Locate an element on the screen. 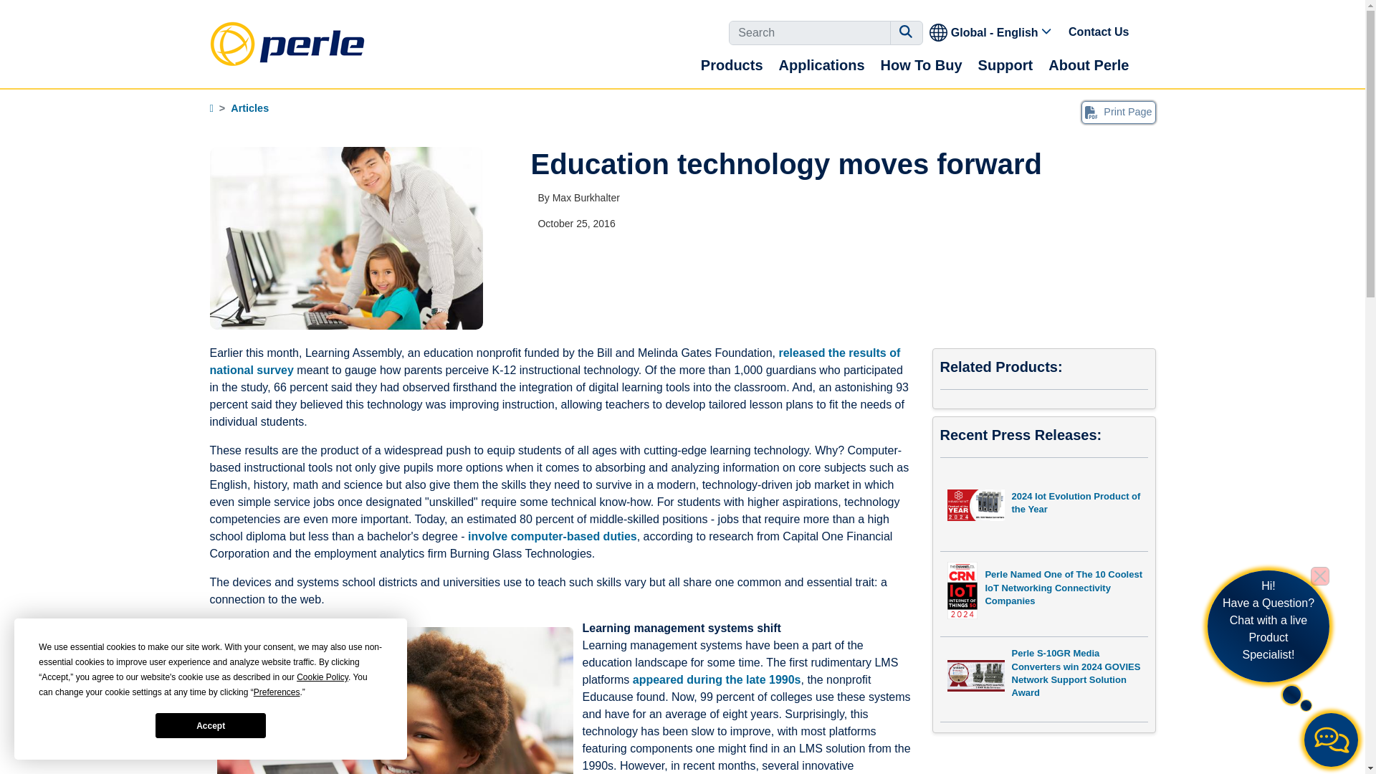 This screenshot has height=774, width=1376. Applications is located at coordinates (821, 64).